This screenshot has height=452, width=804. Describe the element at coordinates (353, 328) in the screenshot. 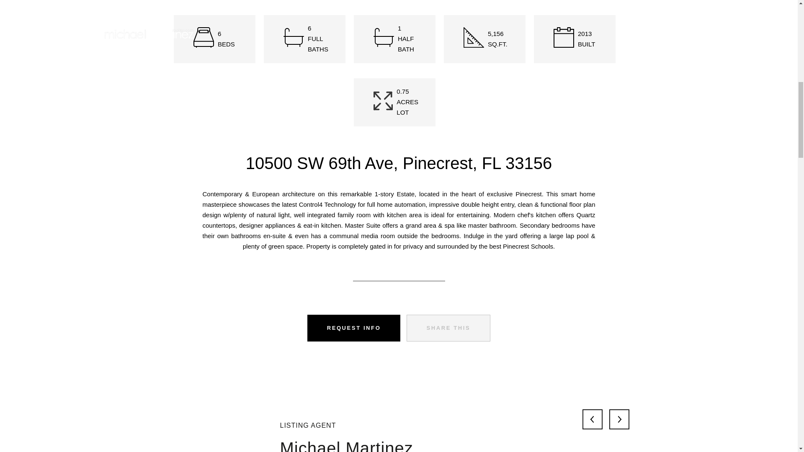

I see `REQUEST INFO` at that location.